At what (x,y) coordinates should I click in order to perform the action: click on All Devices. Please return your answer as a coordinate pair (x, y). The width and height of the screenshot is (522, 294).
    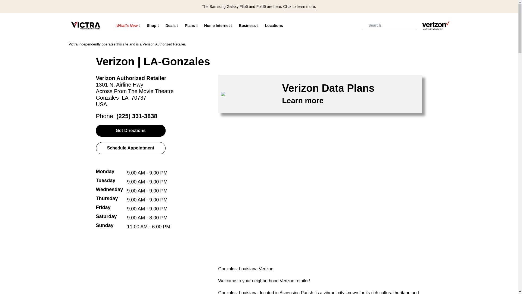
    Looking at the image, I should click on (183, 44).